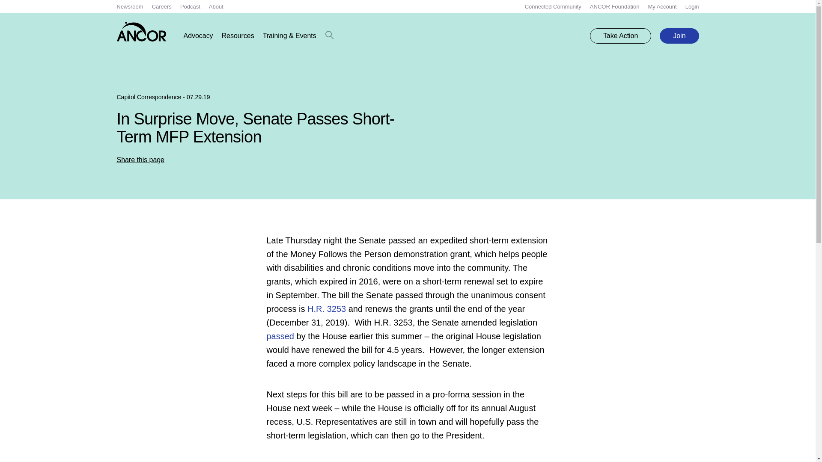  What do you see at coordinates (620, 36) in the screenshot?
I see `Take Action` at bounding box center [620, 36].